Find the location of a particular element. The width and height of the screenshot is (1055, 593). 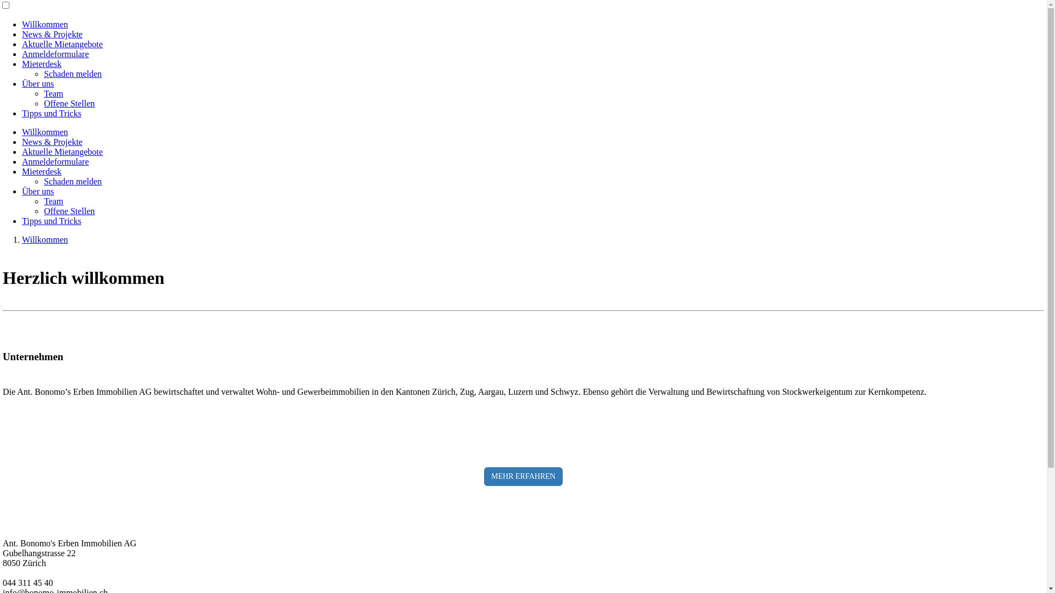

Aktuelle Mietangebote is located at coordinates (63, 44).